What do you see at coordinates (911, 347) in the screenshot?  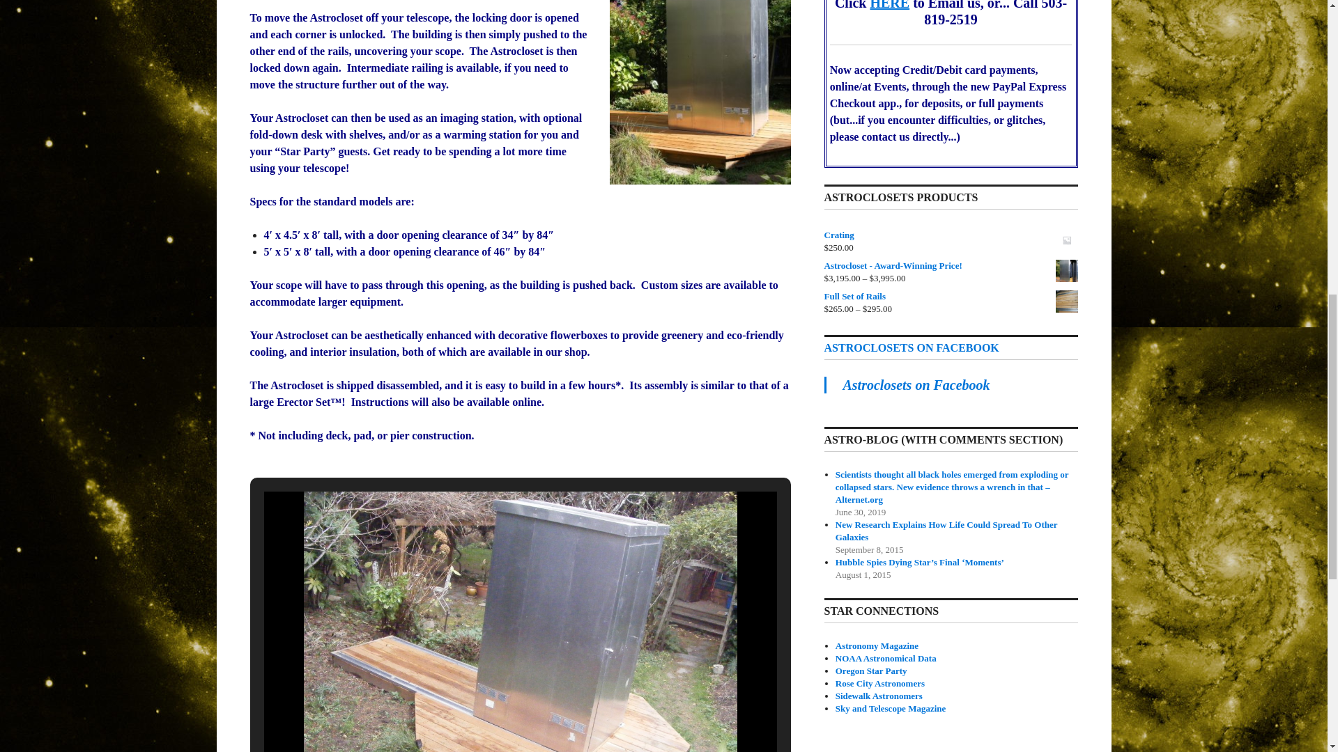 I see `ASTROCLOSETS ON FACEBOOK` at bounding box center [911, 347].